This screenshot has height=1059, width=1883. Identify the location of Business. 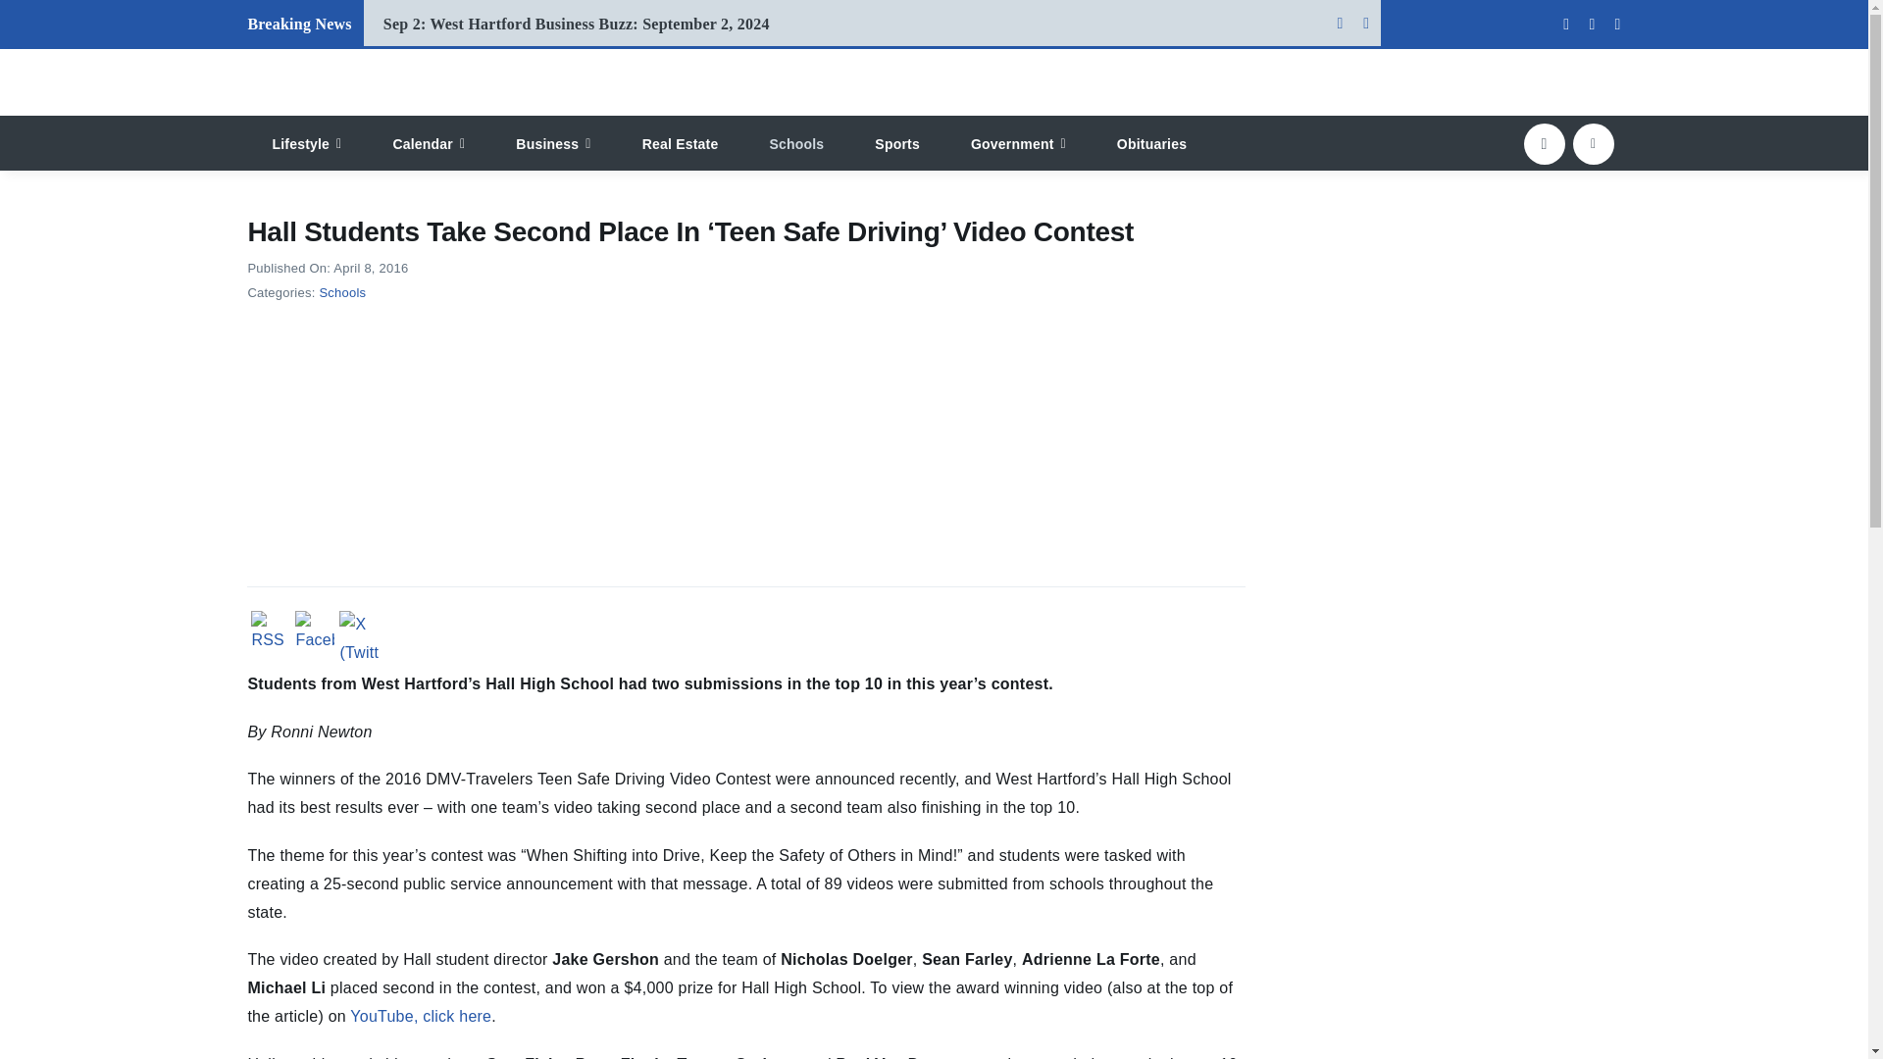
(553, 142).